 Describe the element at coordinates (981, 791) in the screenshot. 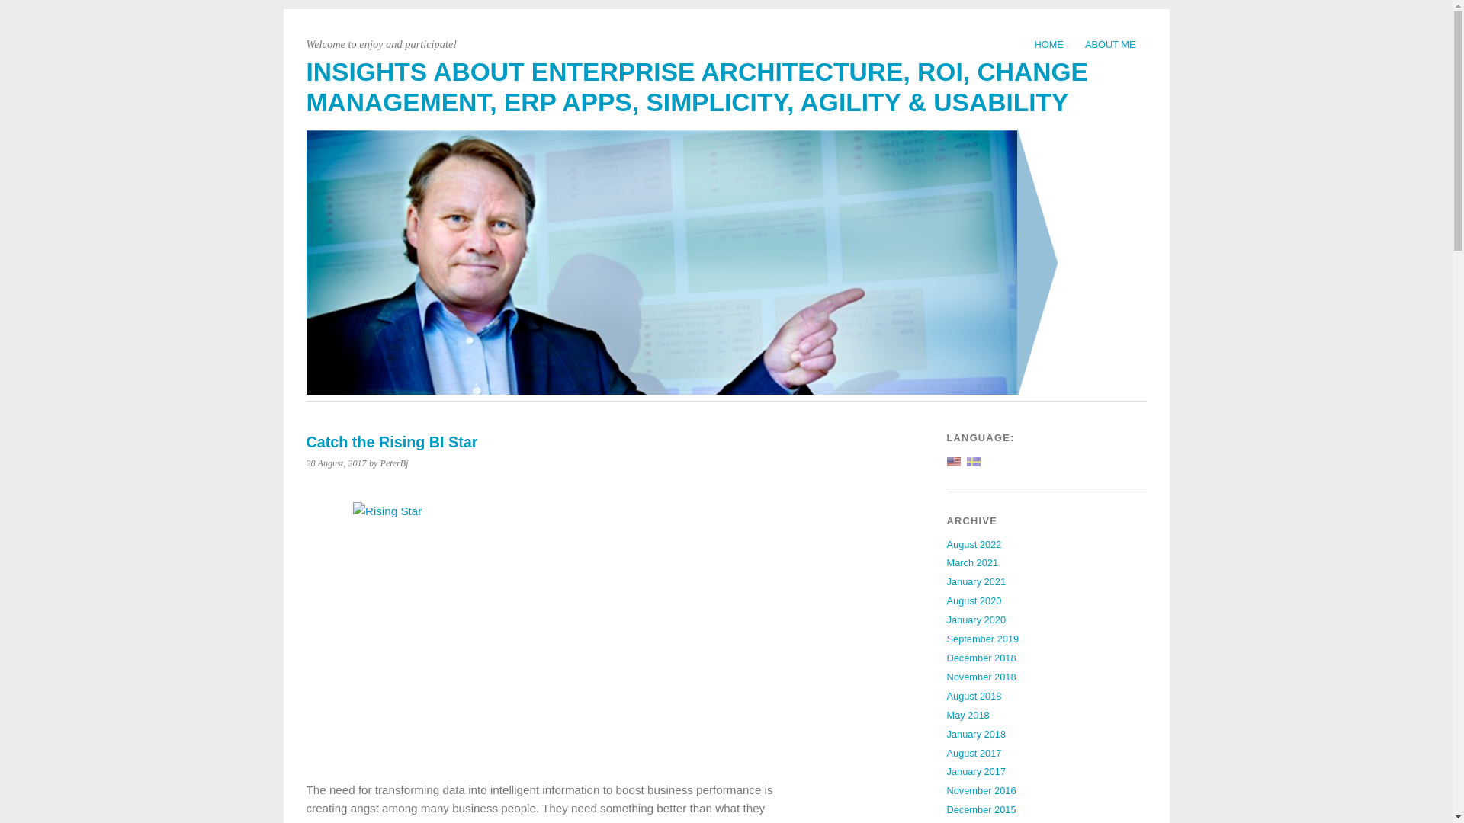

I see `November 2016` at that location.